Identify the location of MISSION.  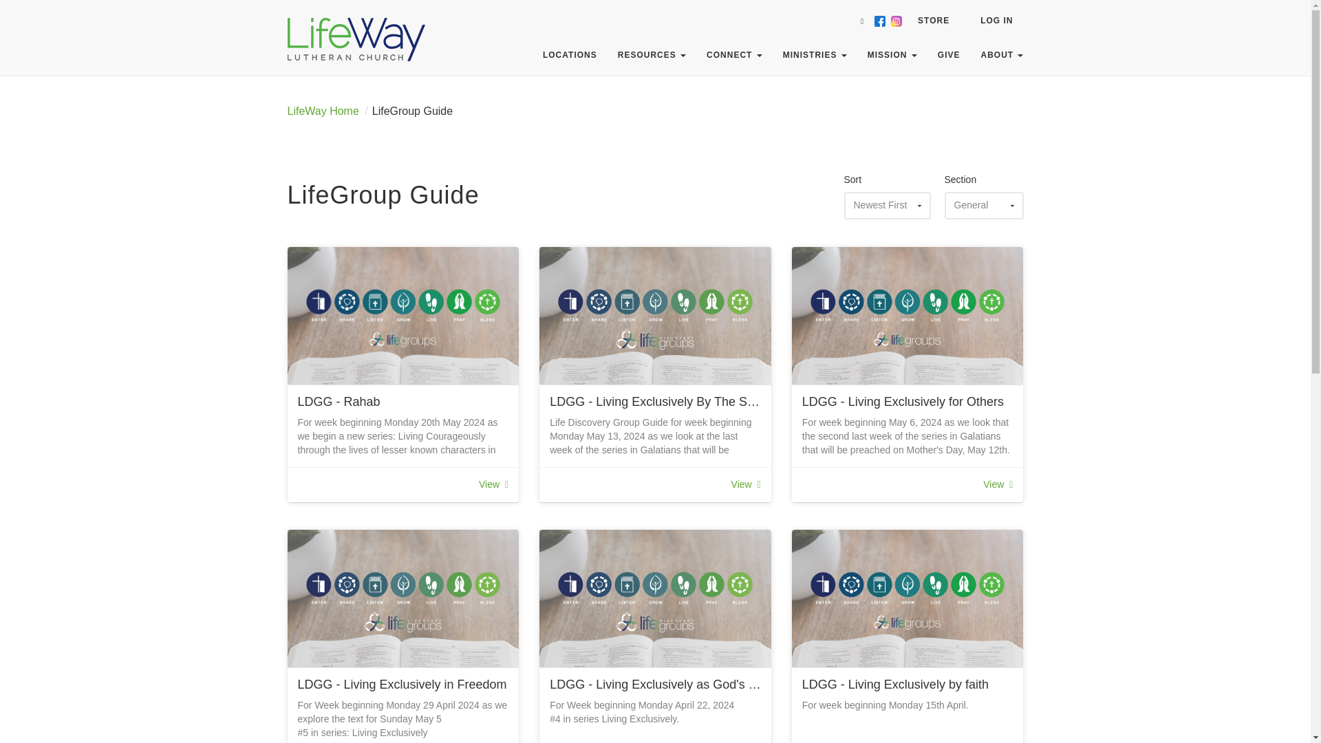
(892, 55).